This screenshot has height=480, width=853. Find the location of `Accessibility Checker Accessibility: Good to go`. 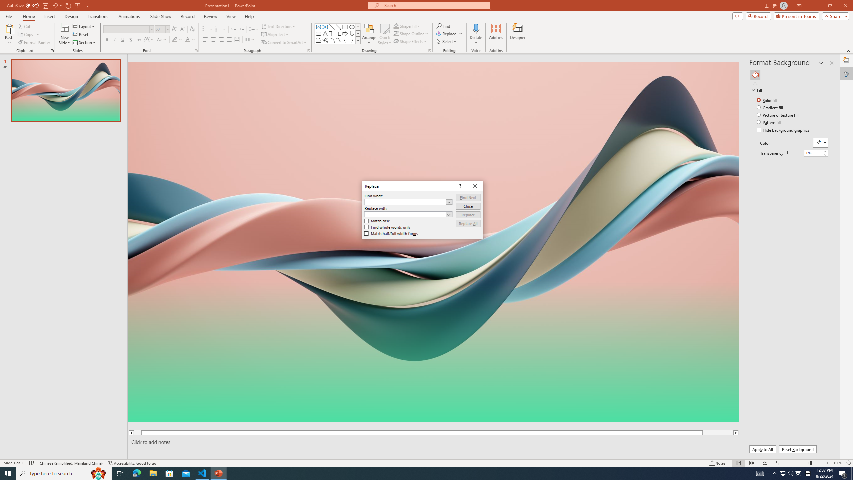

Accessibility Checker Accessibility: Good to go is located at coordinates (133, 463).